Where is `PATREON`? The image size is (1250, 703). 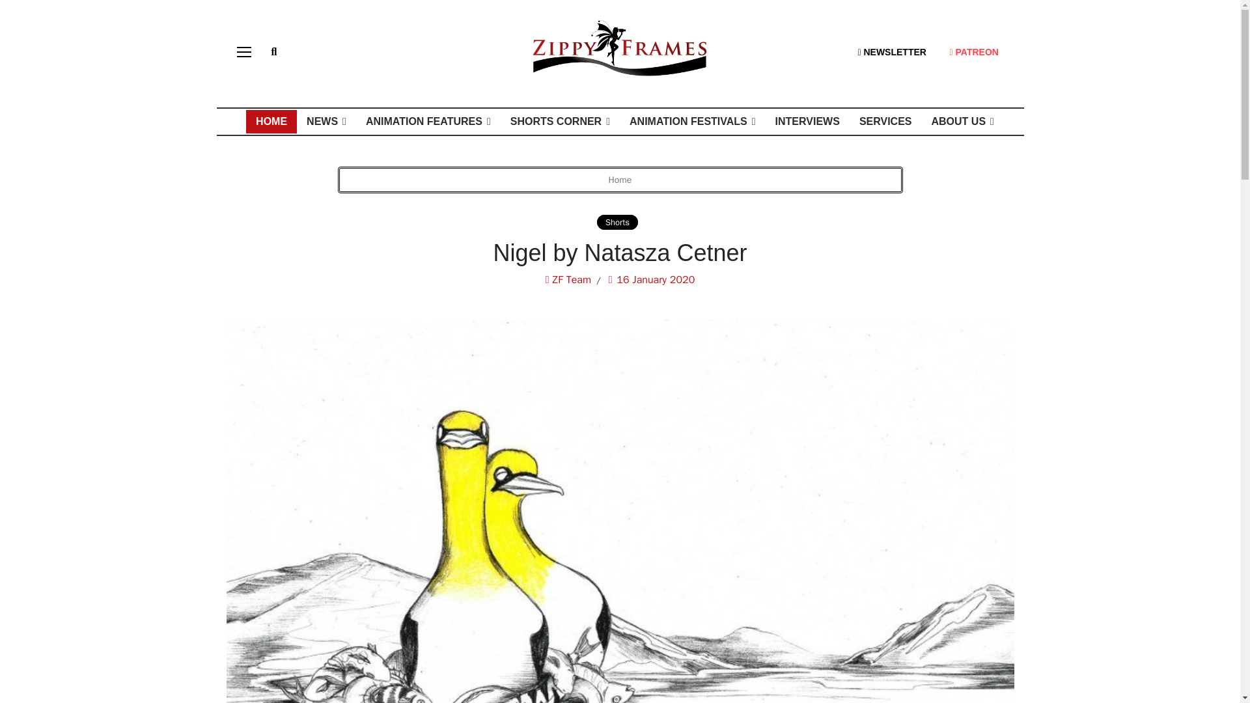 PATREON is located at coordinates (974, 51).